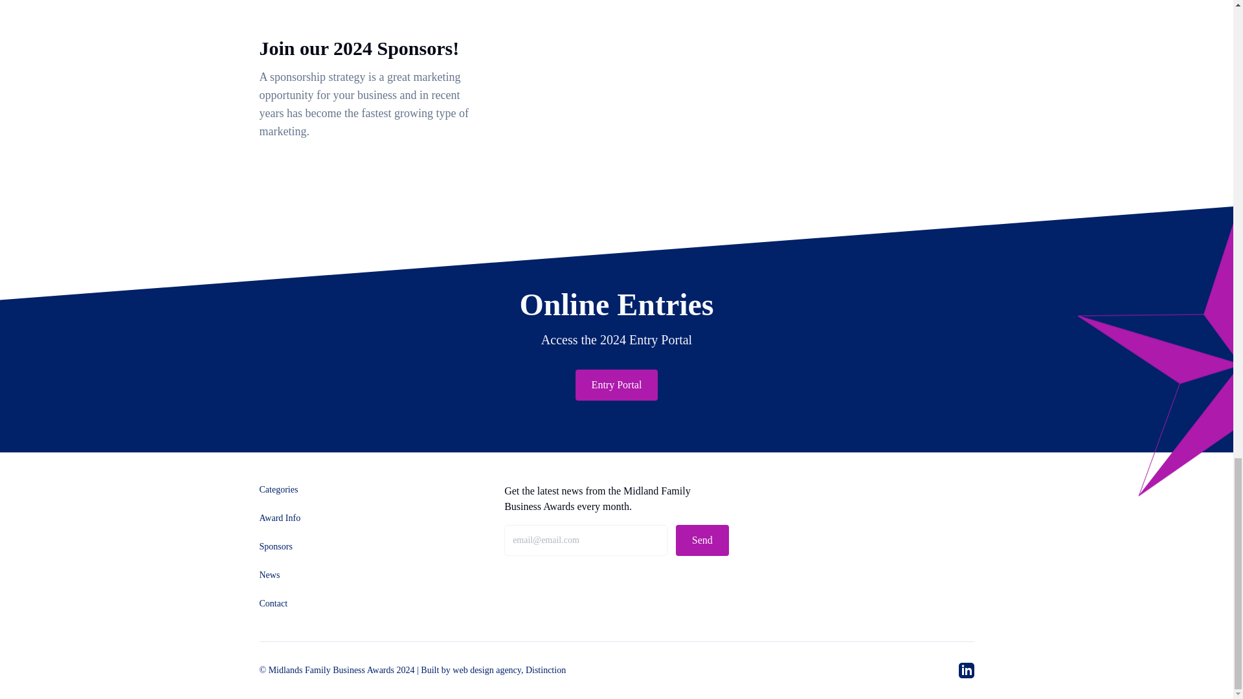 The width and height of the screenshot is (1243, 699). What do you see at coordinates (702, 540) in the screenshot?
I see `Send` at bounding box center [702, 540].